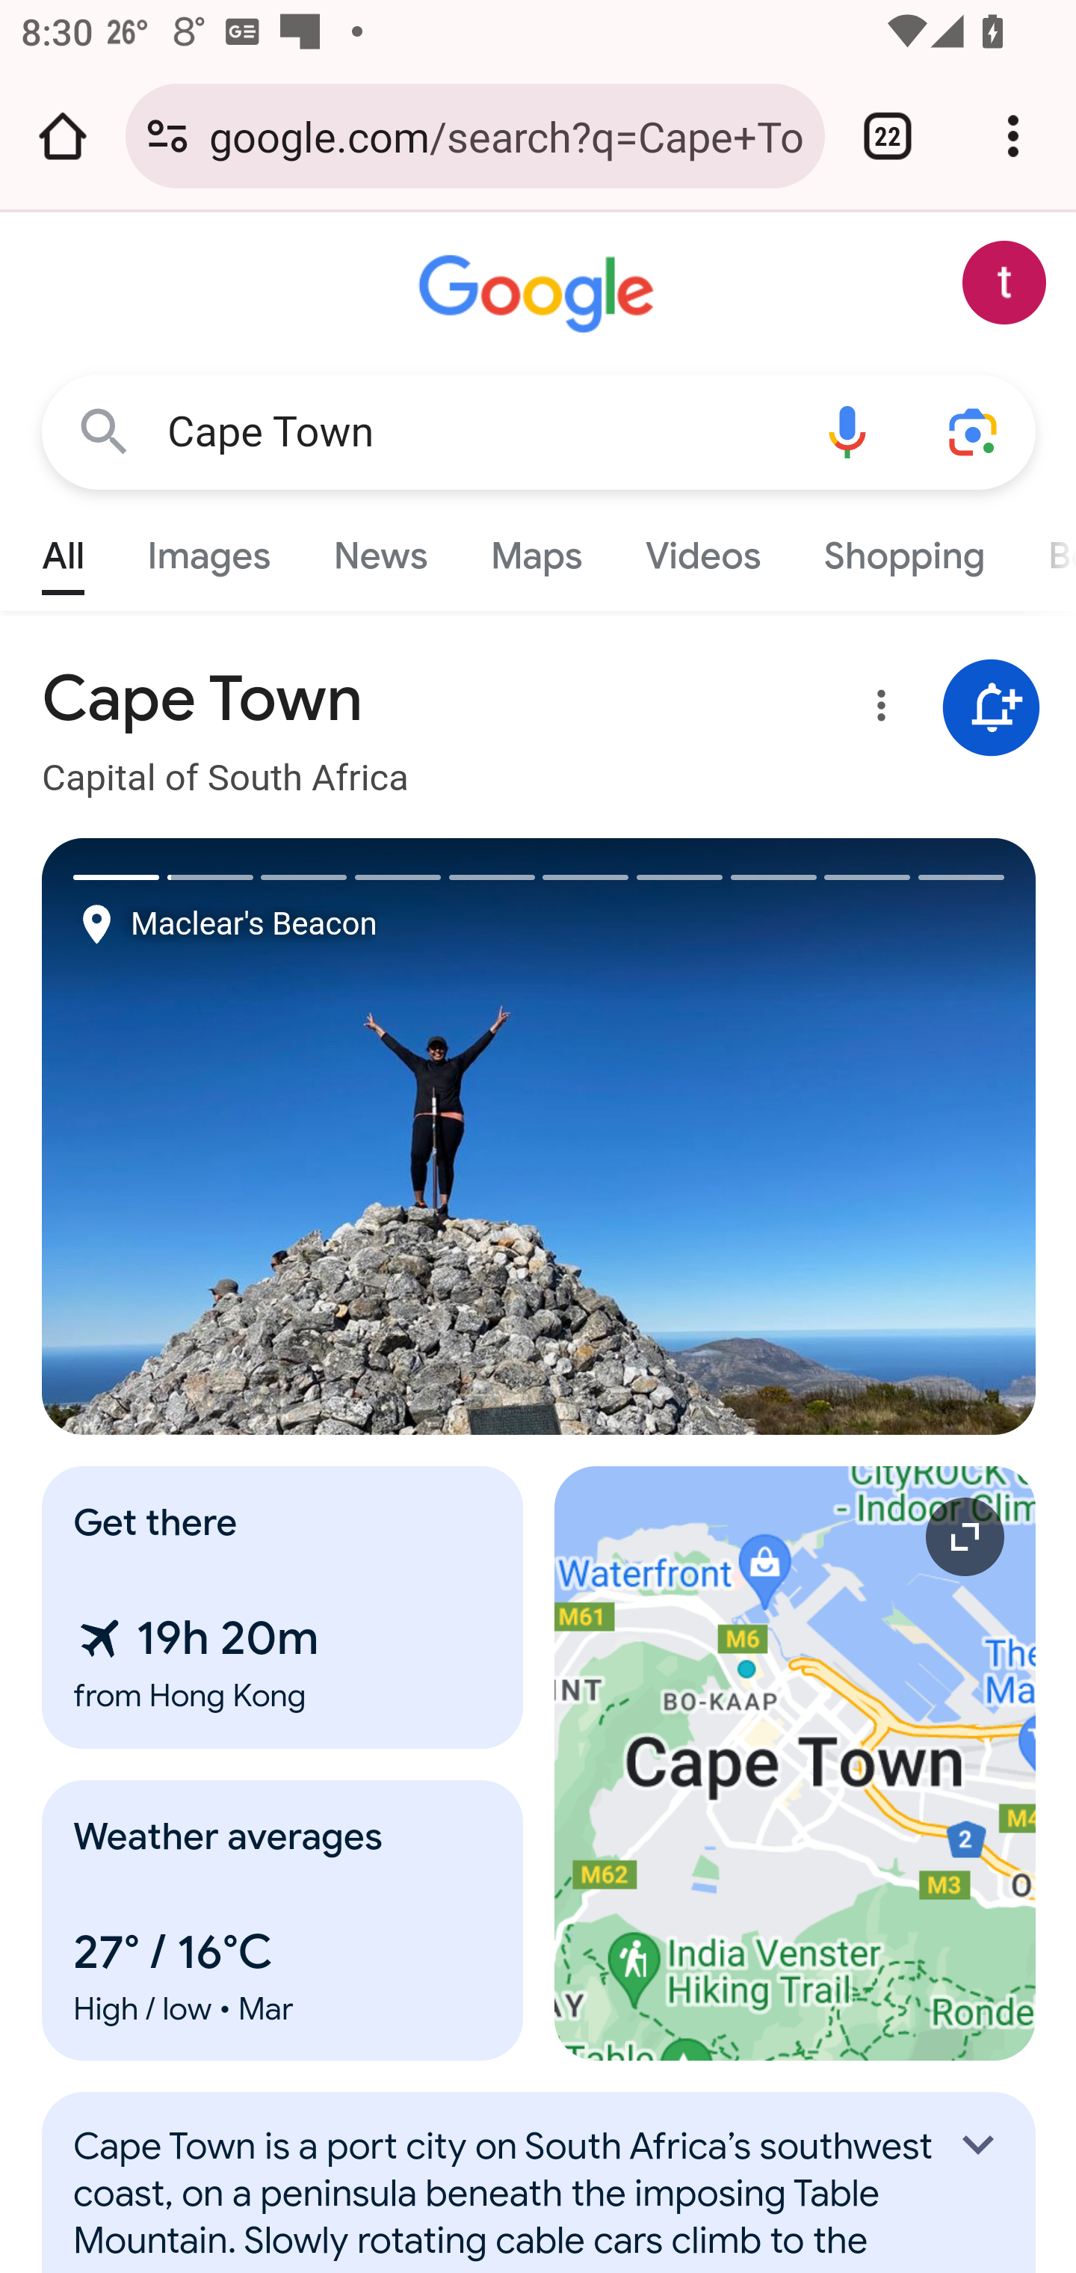 The image size is (1076, 2273). I want to click on News, so click(380, 549).